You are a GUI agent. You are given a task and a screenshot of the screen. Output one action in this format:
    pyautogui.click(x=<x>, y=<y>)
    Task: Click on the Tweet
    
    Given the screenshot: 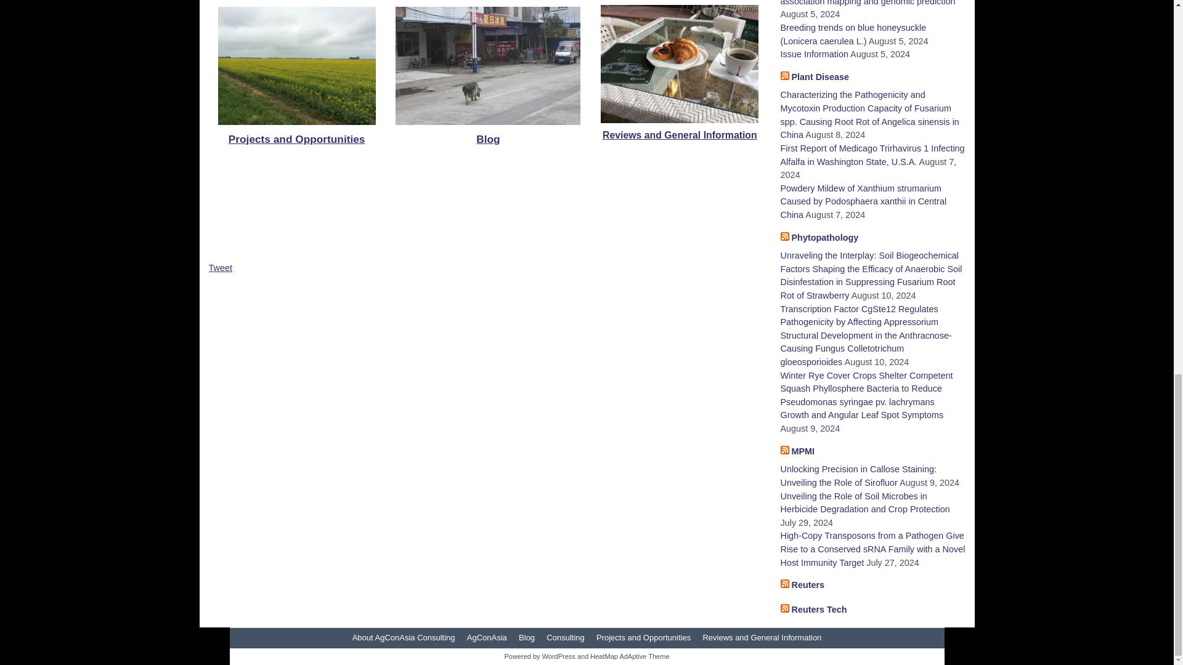 What is the action you would take?
    pyautogui.click(x=219, y=267)
    